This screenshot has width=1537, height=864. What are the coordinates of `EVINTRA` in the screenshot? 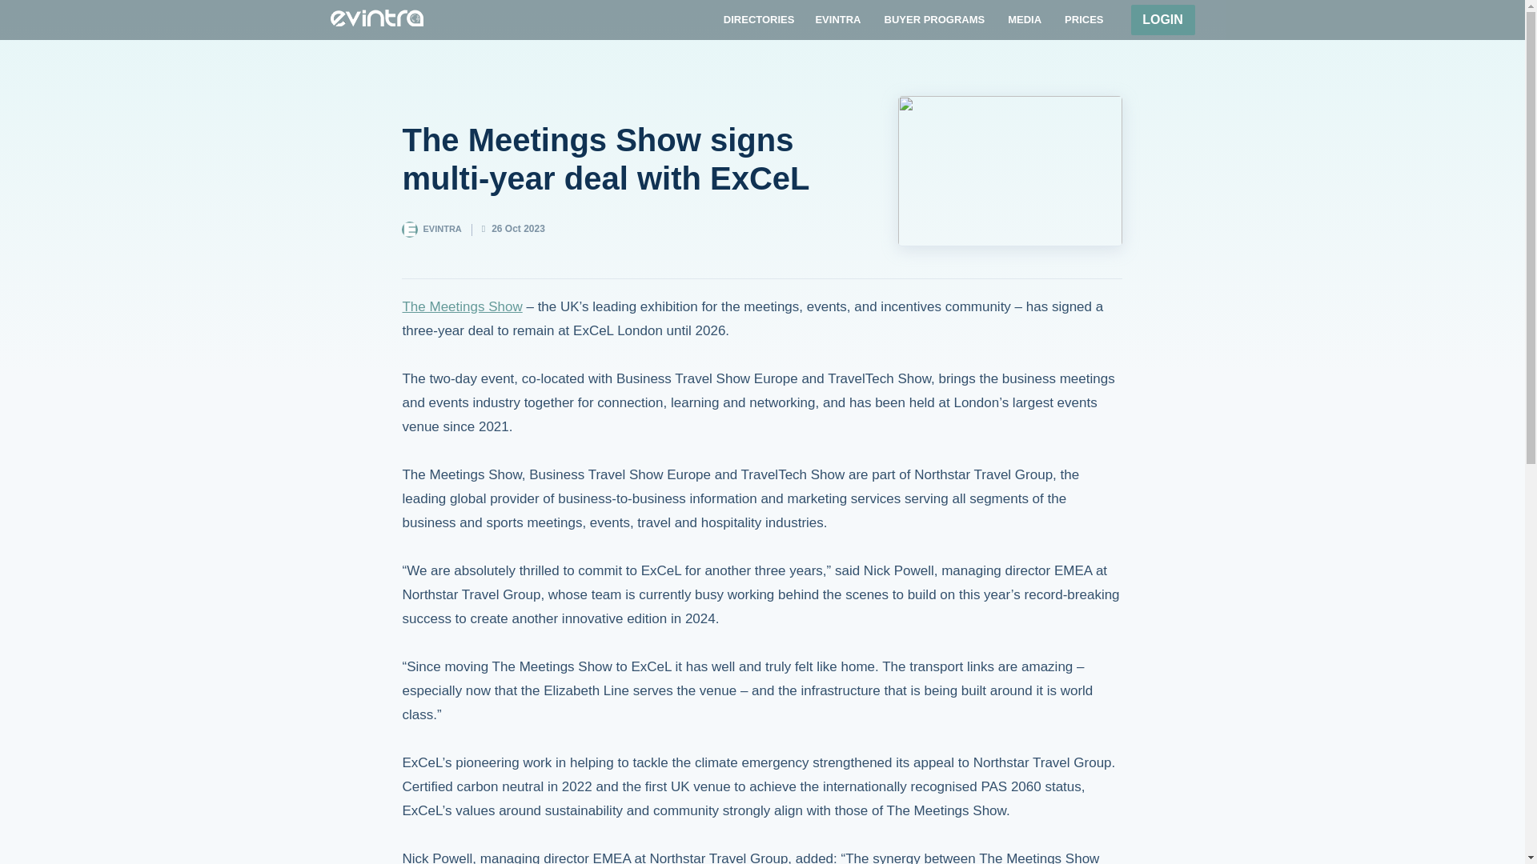 It's located at (837, 19).